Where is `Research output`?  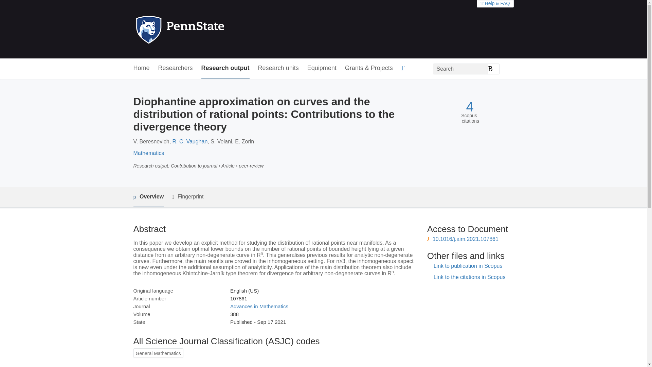
Research output is located at coordinates (225, 68).